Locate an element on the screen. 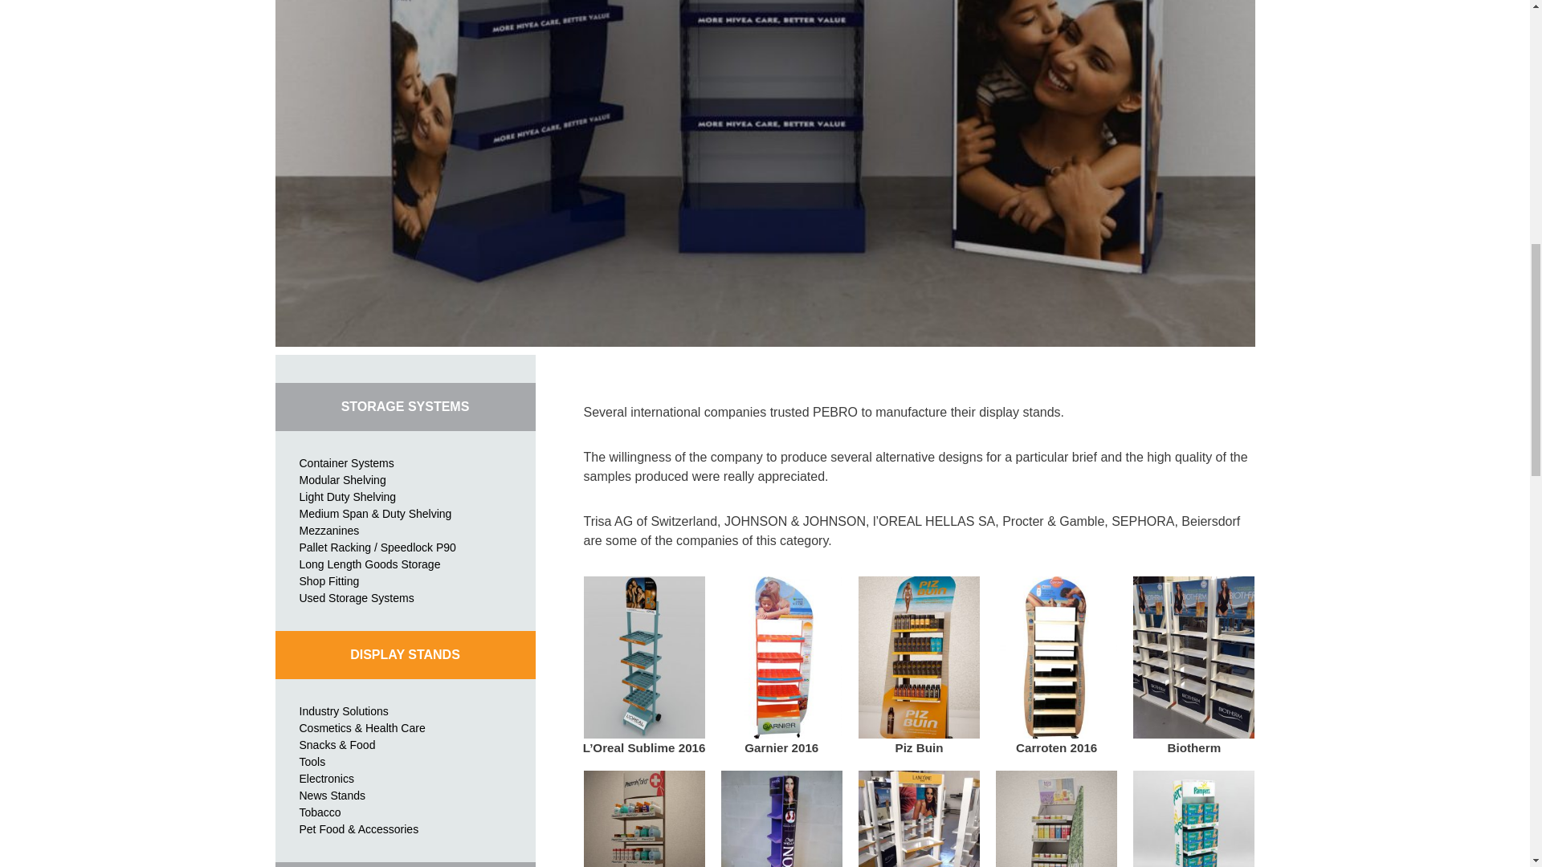  Modular Shelving is located at coordinates (342, 479).